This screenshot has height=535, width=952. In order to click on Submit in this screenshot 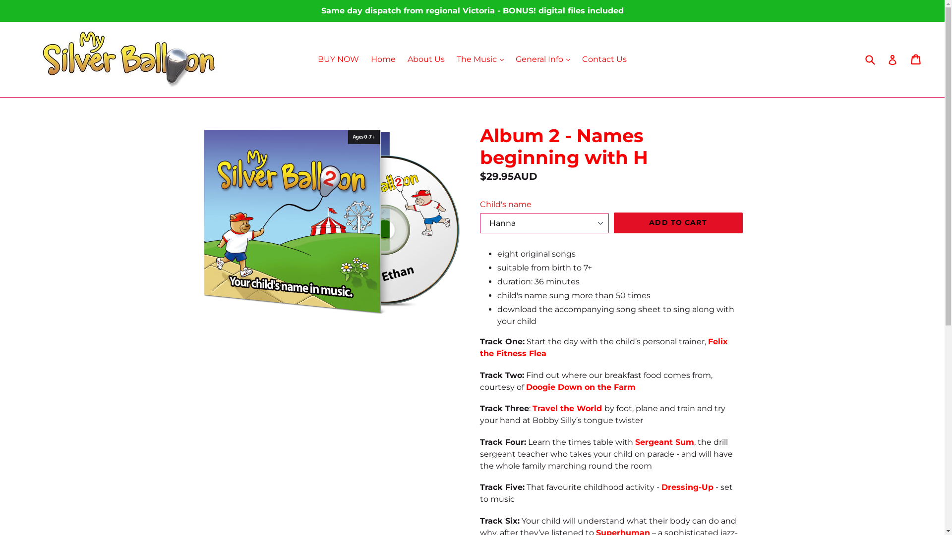, I will do `click(870, 59)`.